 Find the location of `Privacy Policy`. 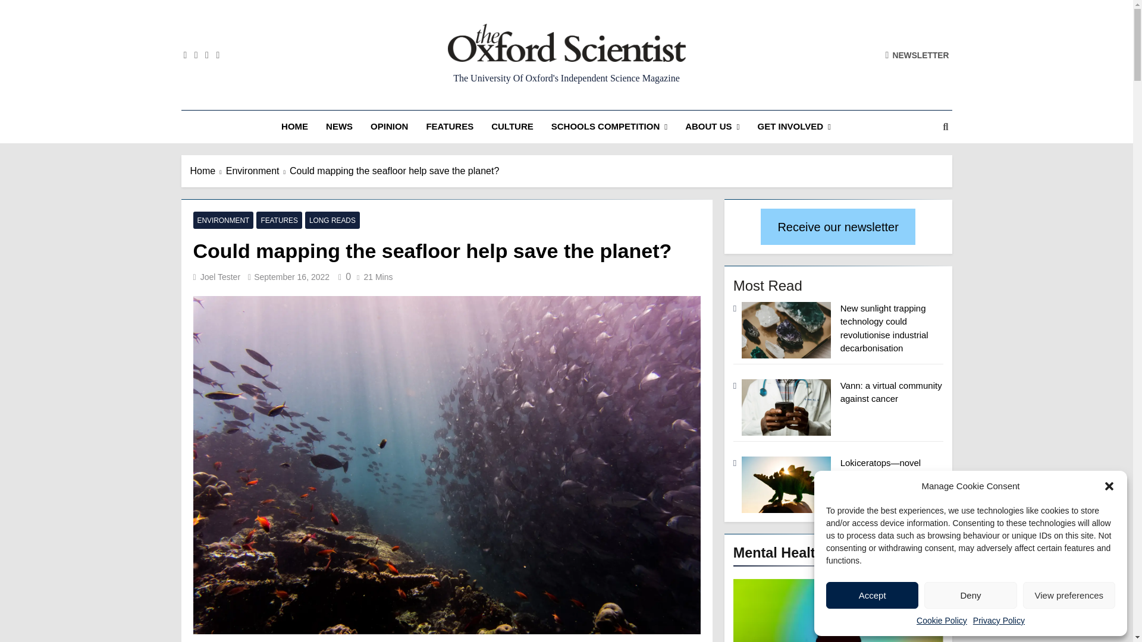

Privacy Policy is located at coordinates (998, 621).